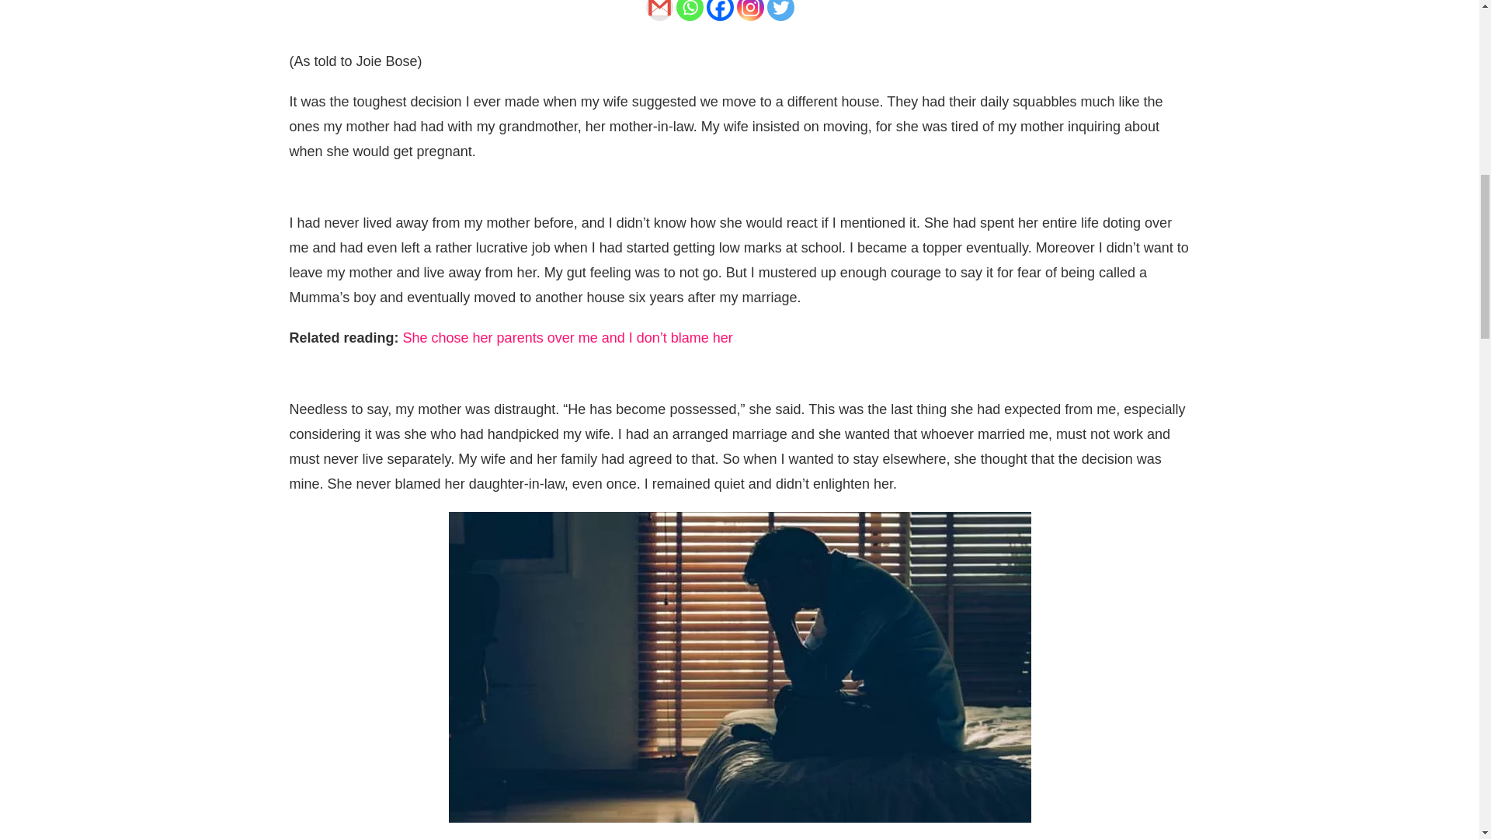  What do you see at coordinates (659, 11) in the screenshot?
I see `Google Gmail` at bounding box center [659, 11].